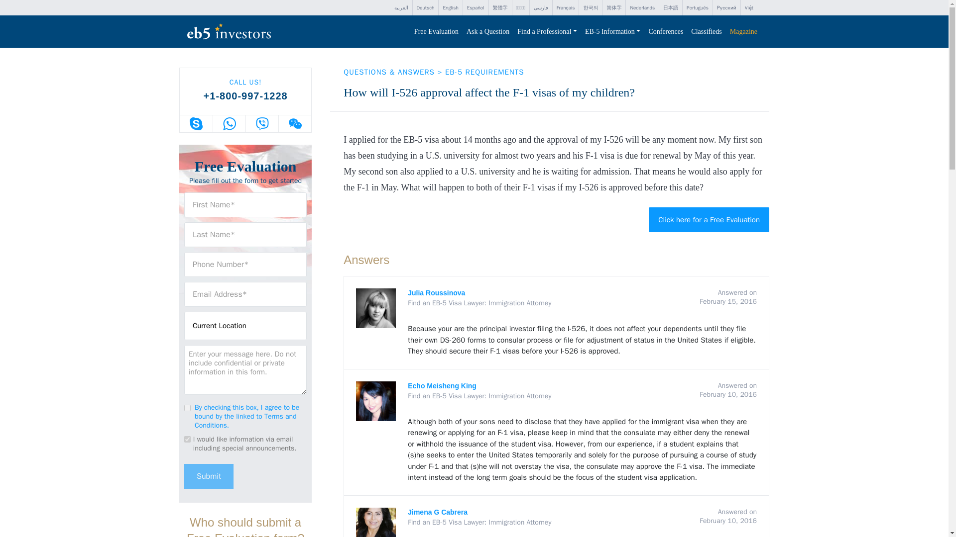 Image resolution: width=956 pixels, height=537 pixels. Describe the element at coordinates (450, 8) in the screenshot. I see `English` at that location.